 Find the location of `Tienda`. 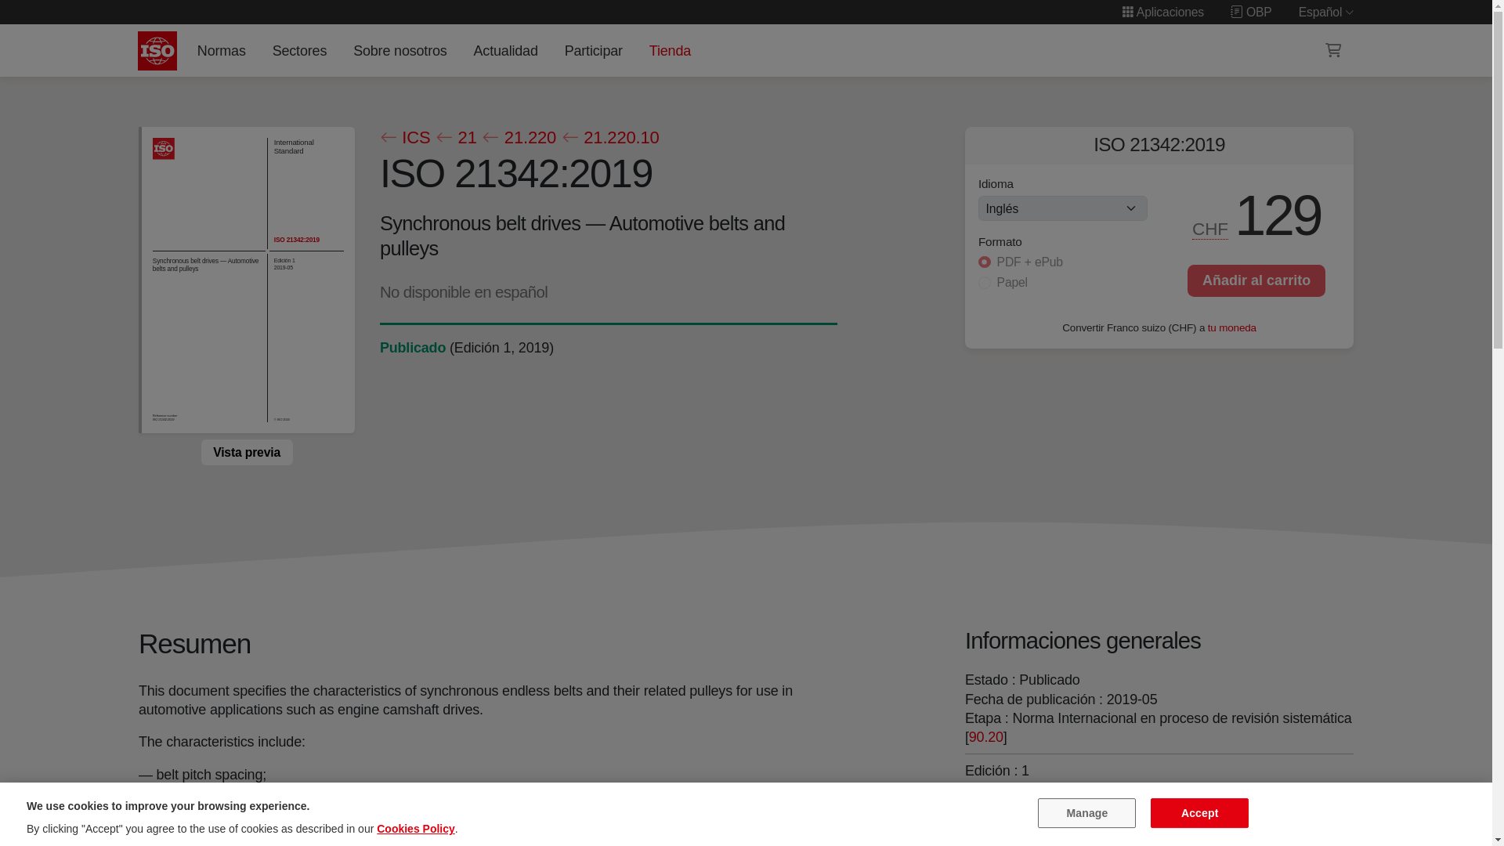

Tienda is located at coordinates (669, 50).